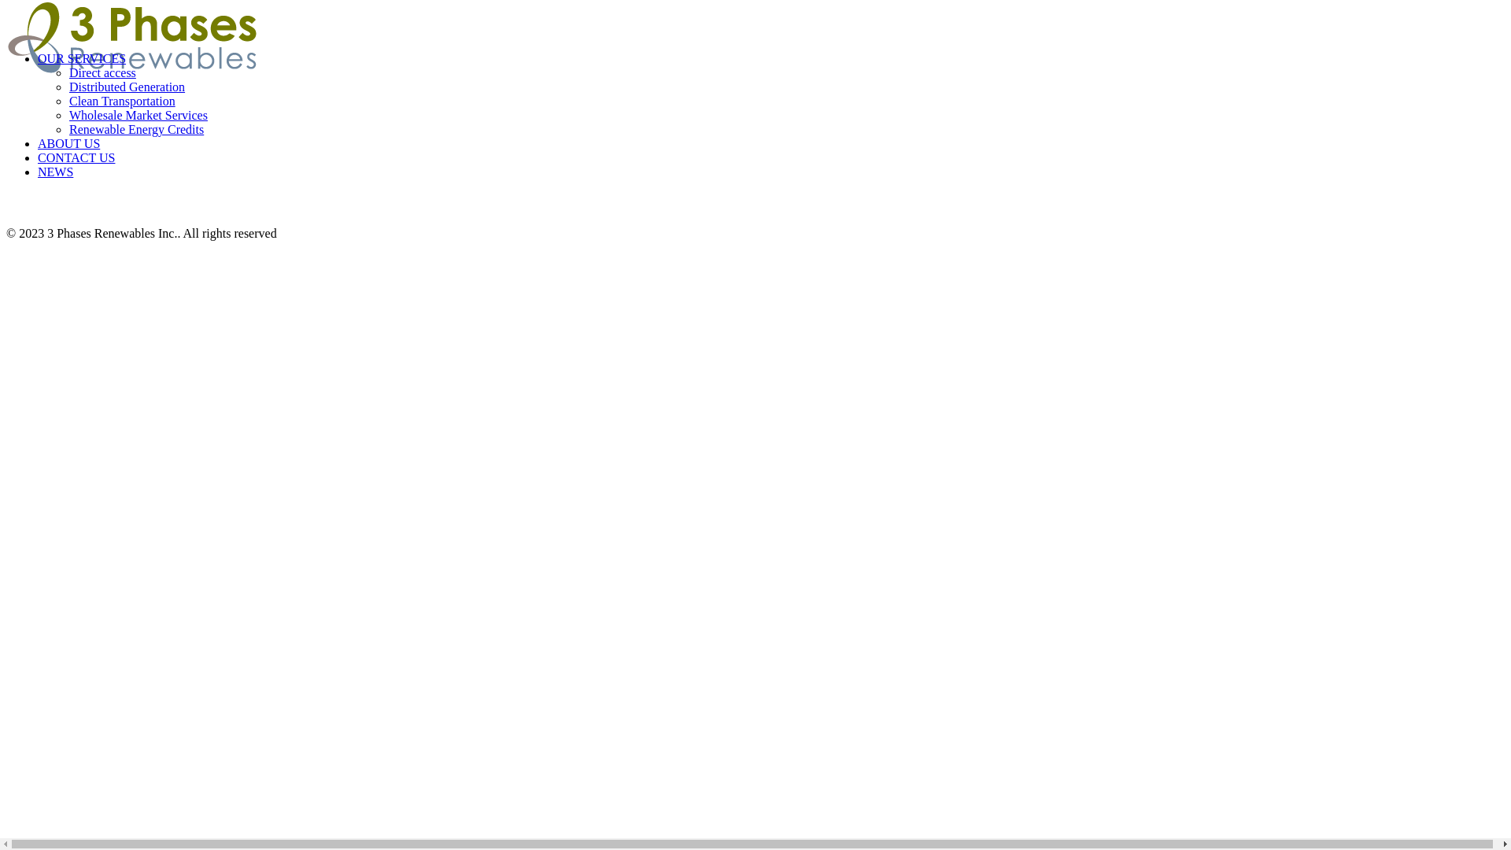 Image resolution: width=1511 pixels, height=850 pixels. I want to click on IN THE NEWS, so click(761, 153).